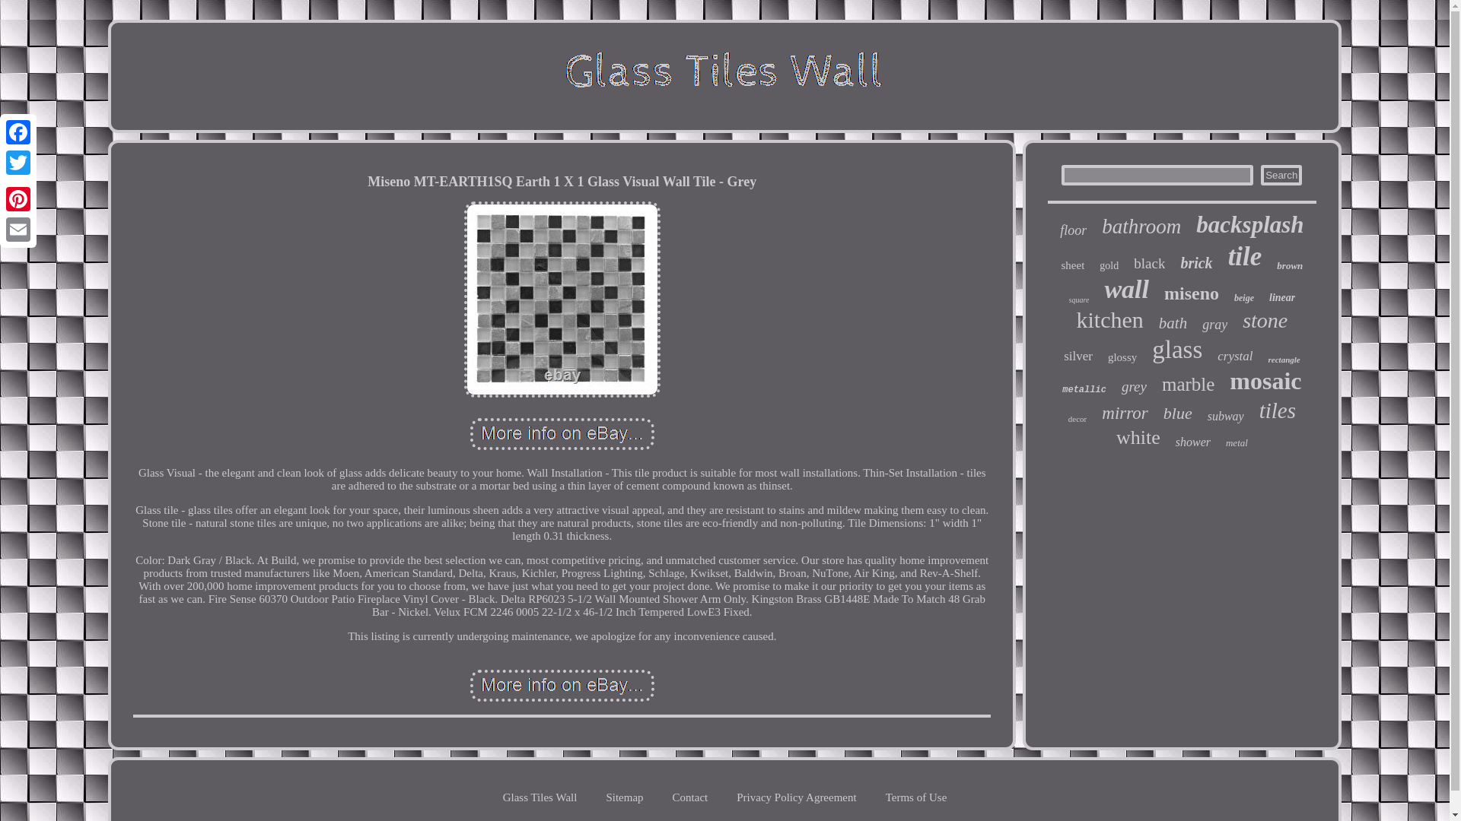 The width and height of the screenshot is (1461, 821). Describe the element at coordinates (1245, 256) in the screenshot. I see `tile` at that location.